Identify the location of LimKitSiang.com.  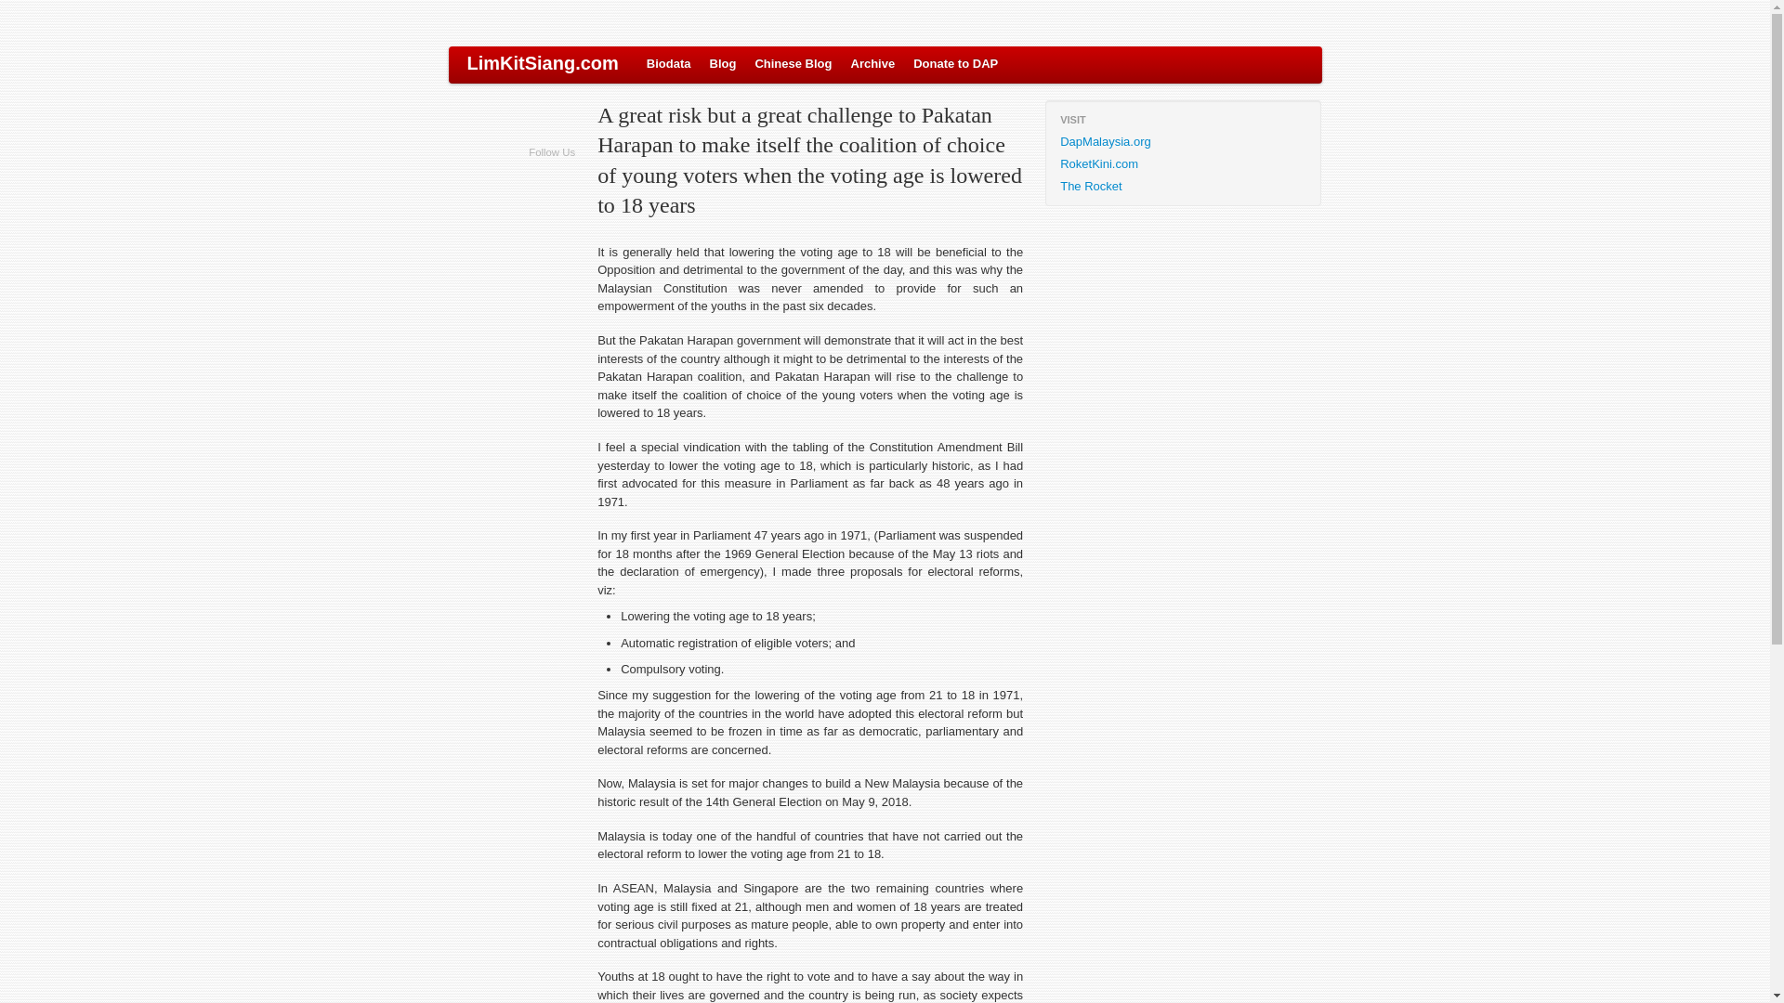
(542, 64).